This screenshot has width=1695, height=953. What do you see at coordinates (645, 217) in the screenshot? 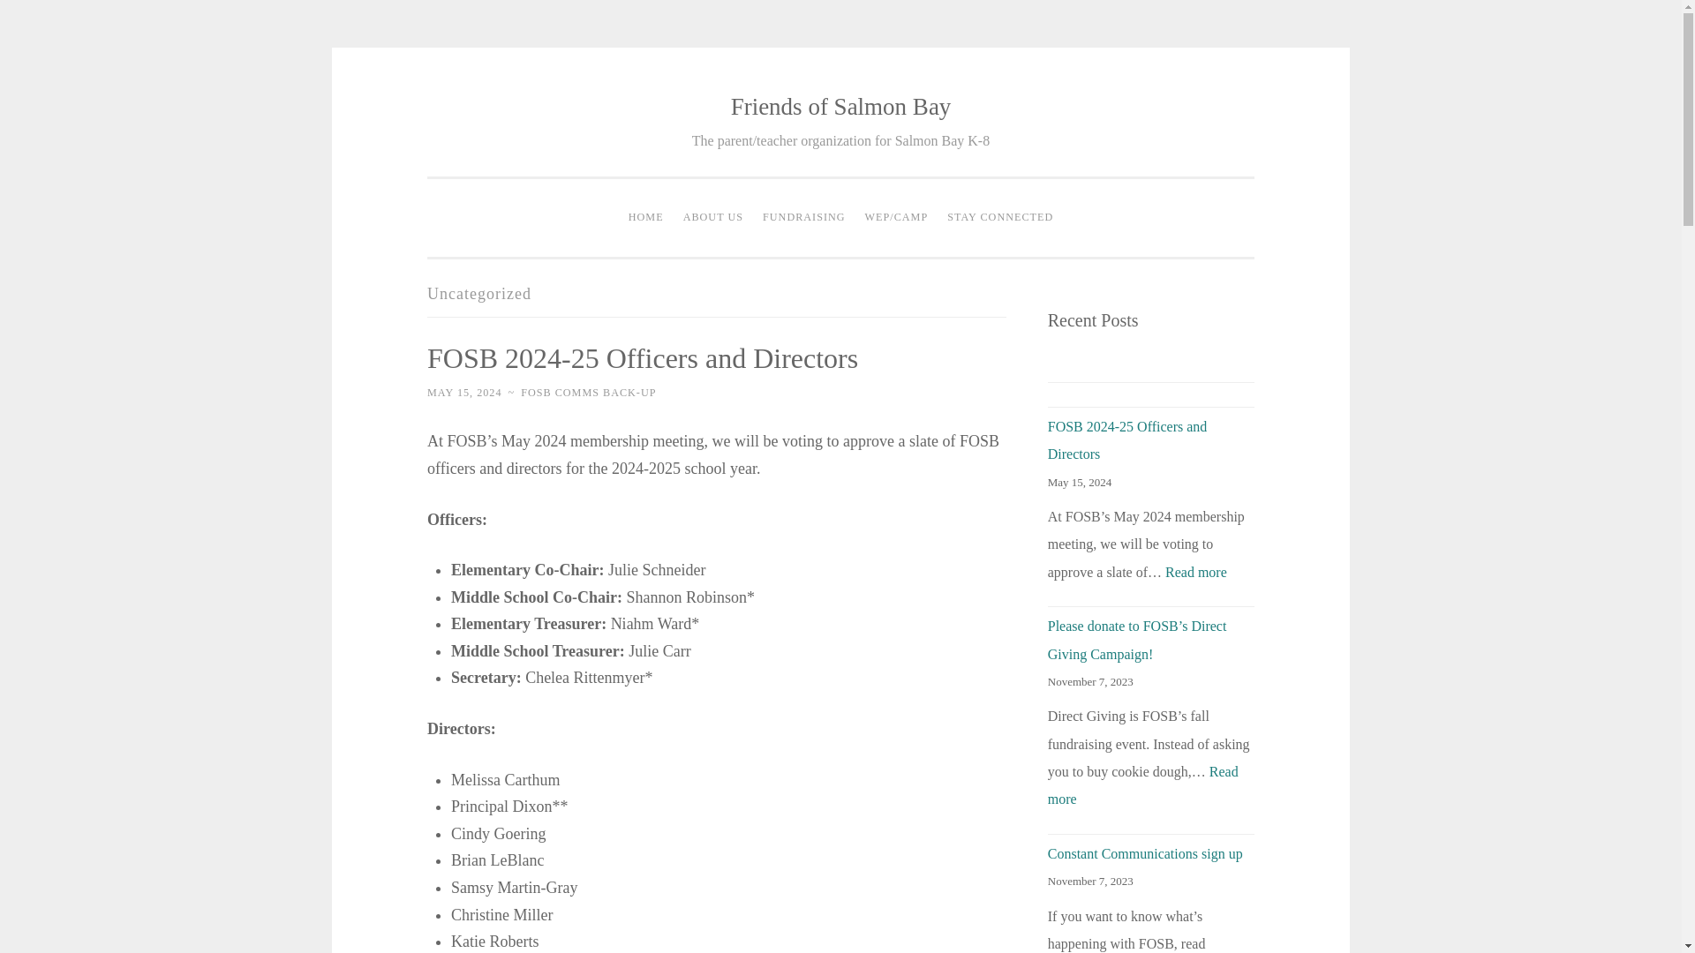
I see `HOME` at bounding box center [645, 217].